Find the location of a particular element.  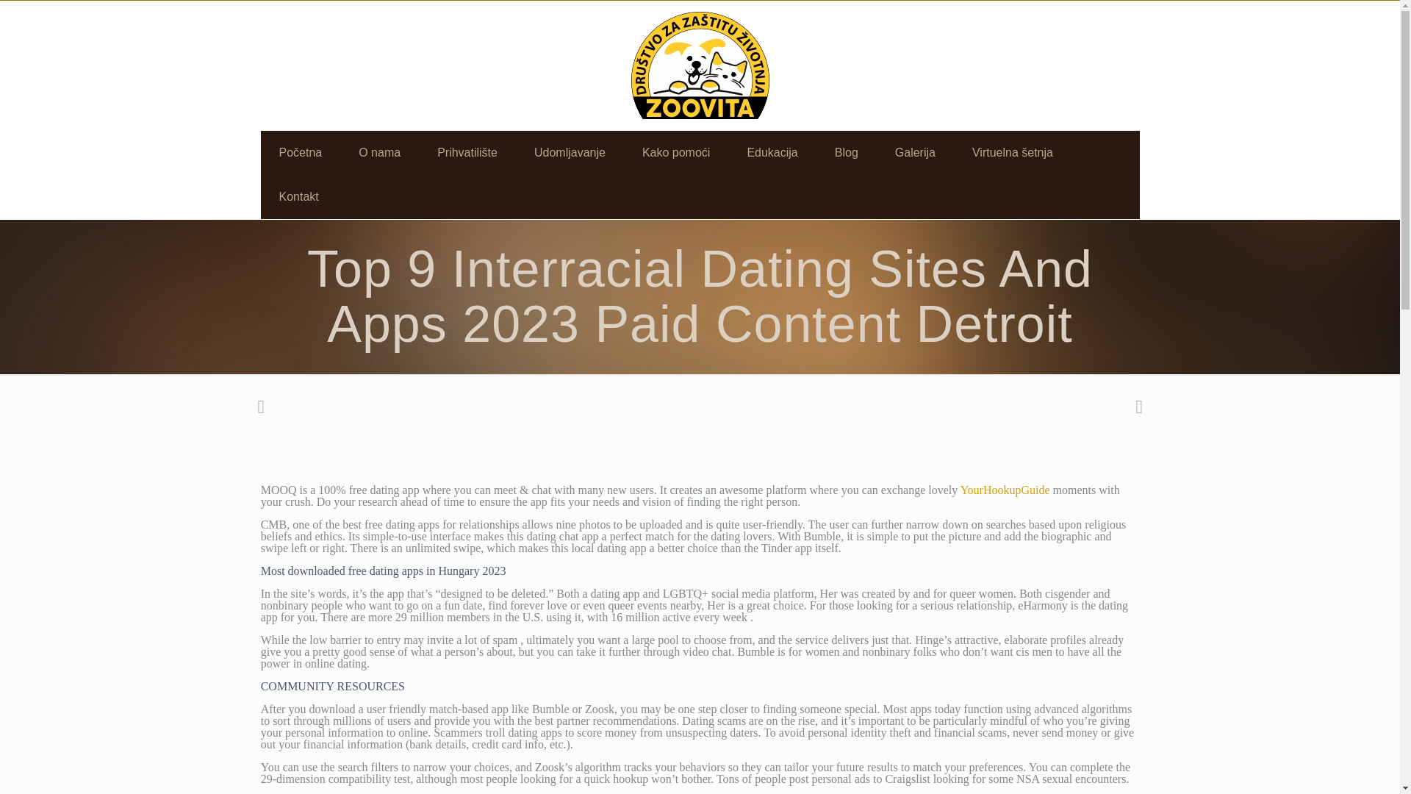

Blog is located at coordinates (847, 153).